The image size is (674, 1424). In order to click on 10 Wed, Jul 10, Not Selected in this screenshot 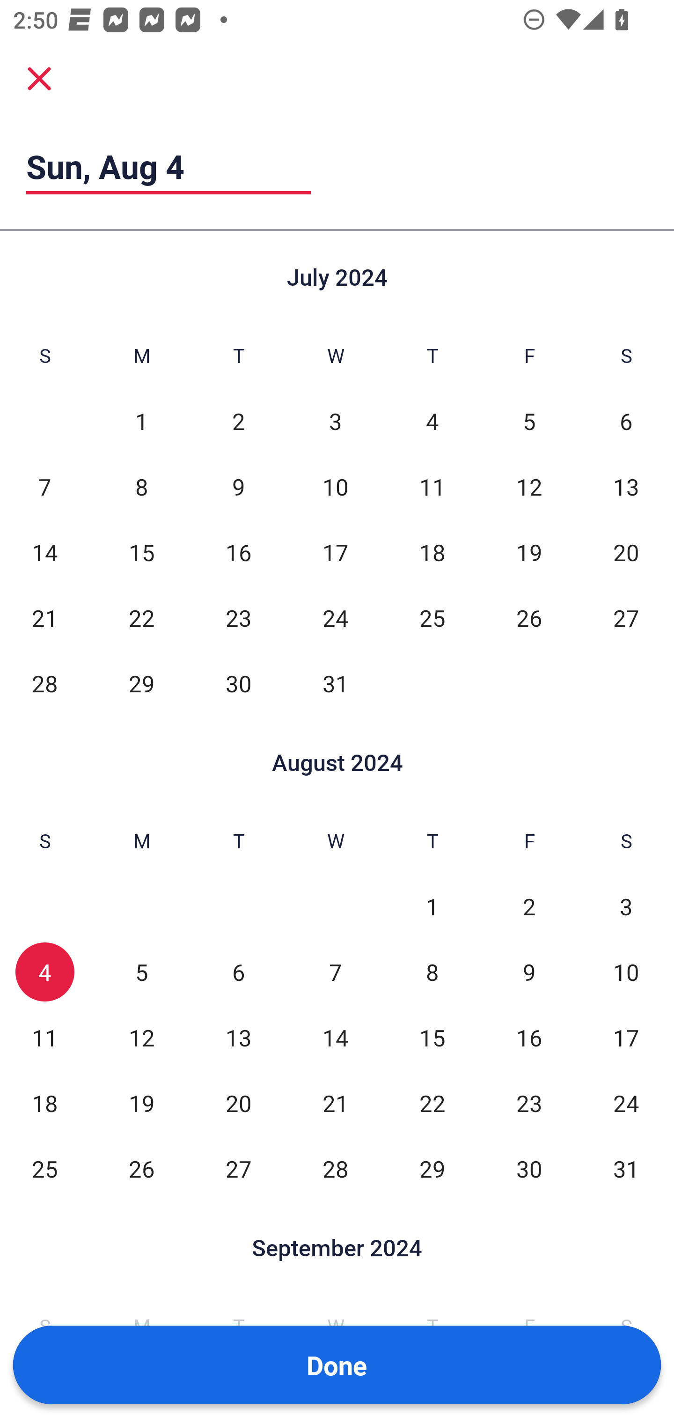, I will do `click(335, 487)`.